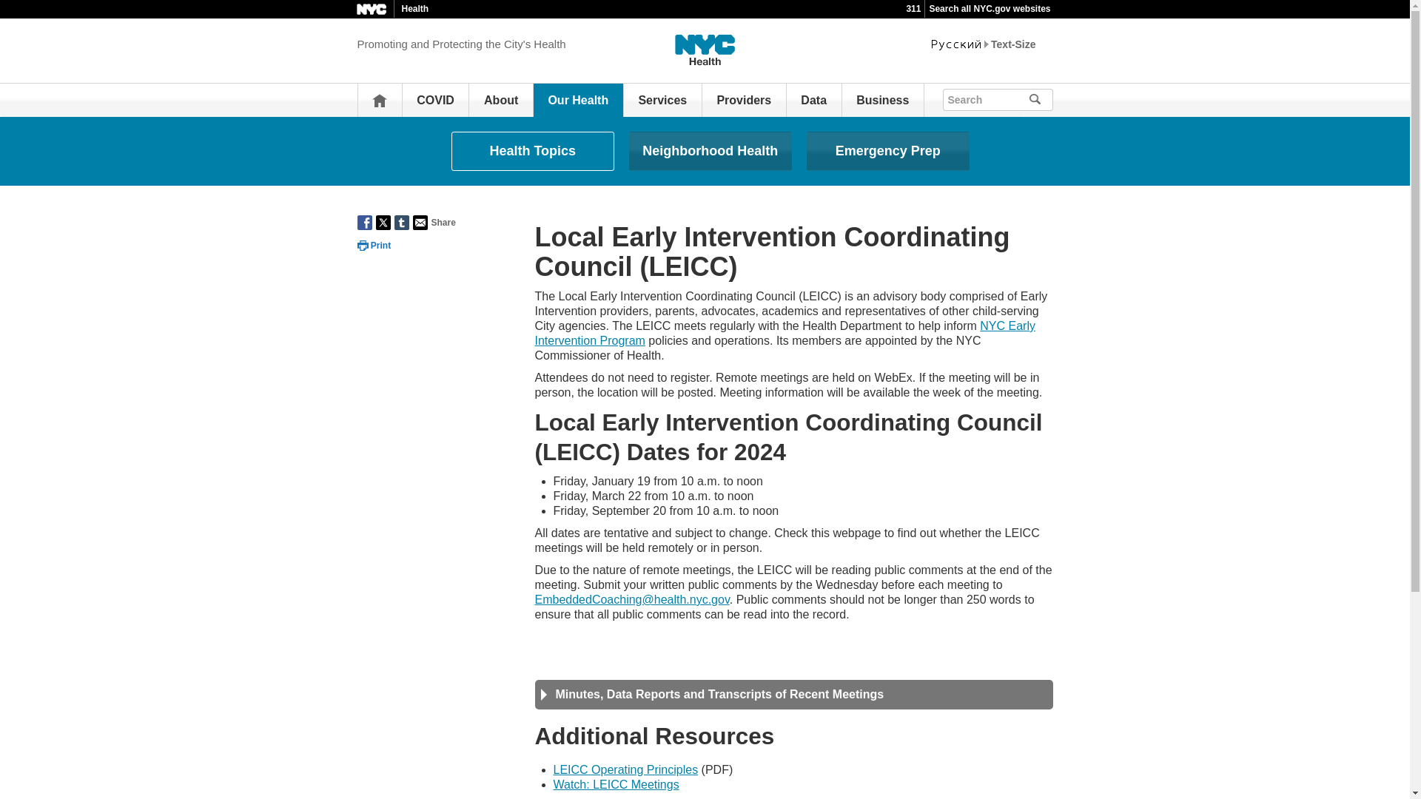 Image resolution: width=1421 pixels, height=799 pixels. Describe the element at coordinates (784, 333) in the screenshot. I see `NYC Early Intervention Program` at that location.